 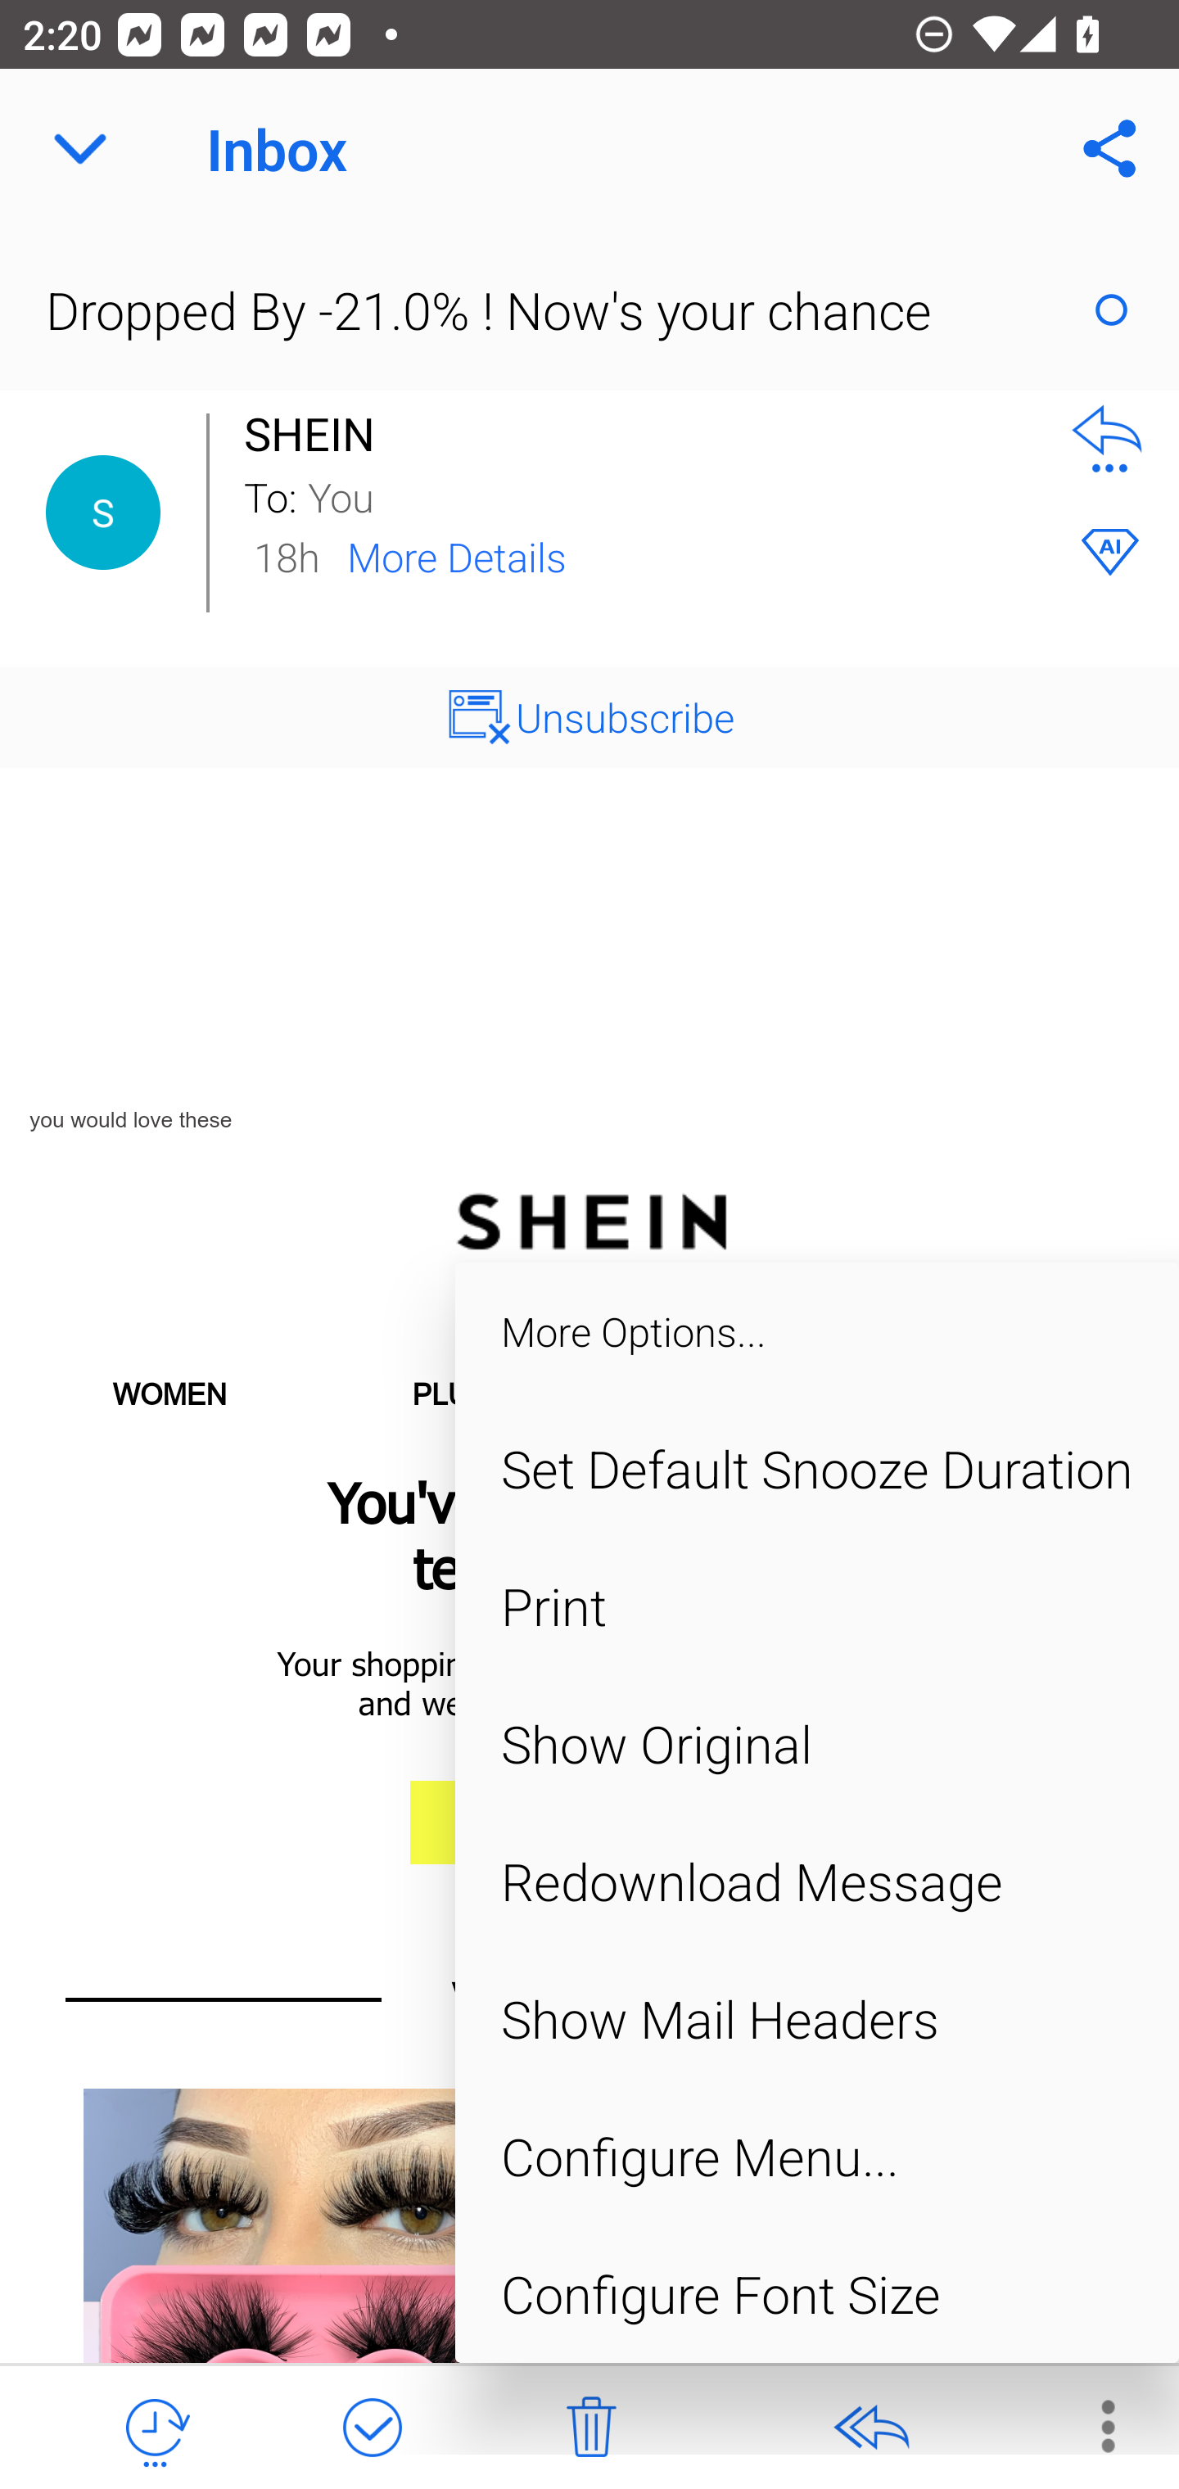 I want to click on Show Mail Headers, so click(x=817, y=2019).